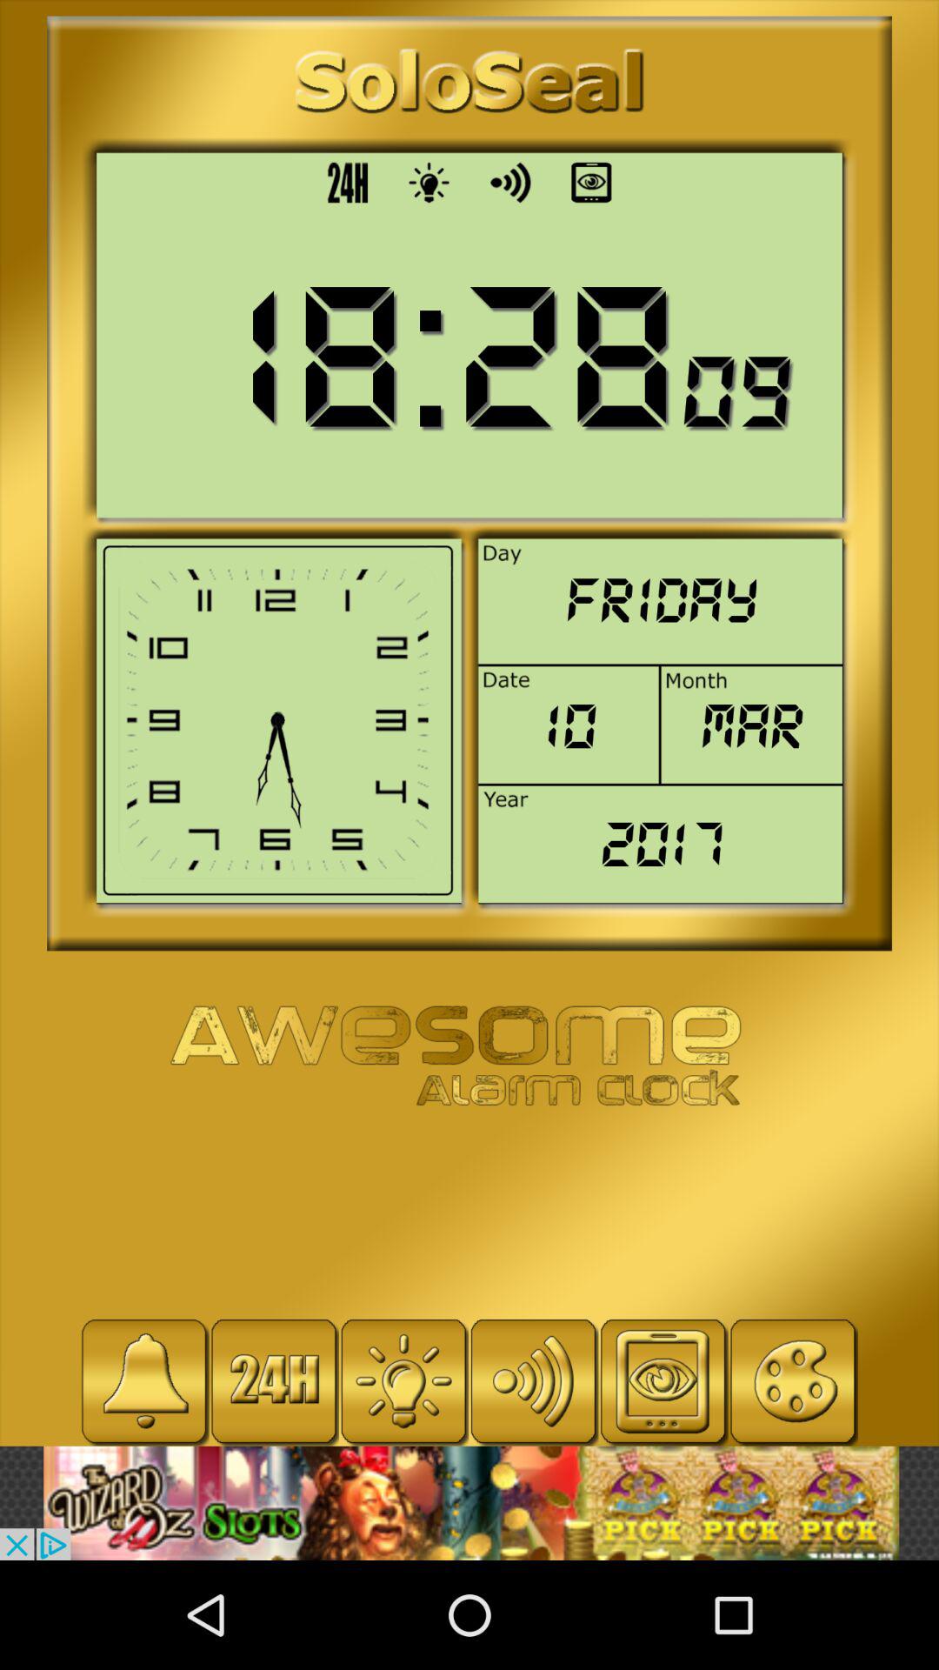  What do you see at coordinates (144, 1381) in the screenshot?
I see `toggle the bell option` at bounding box center [144, 1381].